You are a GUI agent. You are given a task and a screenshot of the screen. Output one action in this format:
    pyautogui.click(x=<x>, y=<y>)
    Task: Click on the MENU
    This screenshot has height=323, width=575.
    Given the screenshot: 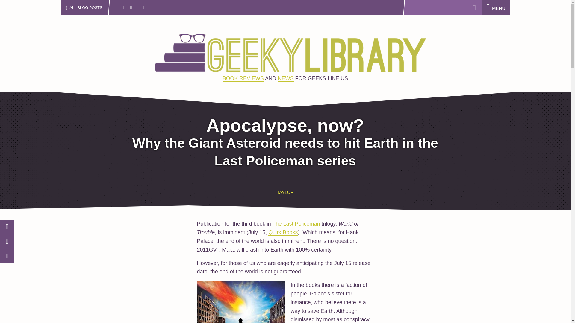 What is the action you would take?
    pyautogui.click(x=496, y=8)
    